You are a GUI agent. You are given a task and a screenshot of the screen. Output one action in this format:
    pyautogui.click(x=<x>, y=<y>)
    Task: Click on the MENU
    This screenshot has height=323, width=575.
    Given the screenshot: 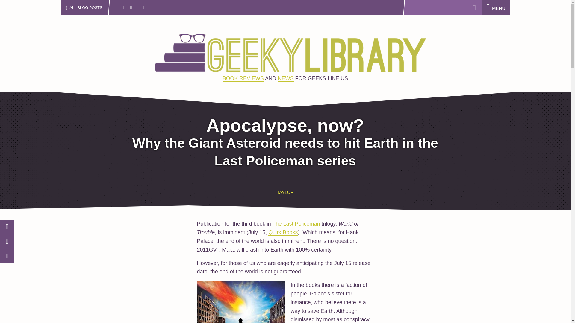 What is the action you would take?
    pyautogui.click(x=496, y=8)
    